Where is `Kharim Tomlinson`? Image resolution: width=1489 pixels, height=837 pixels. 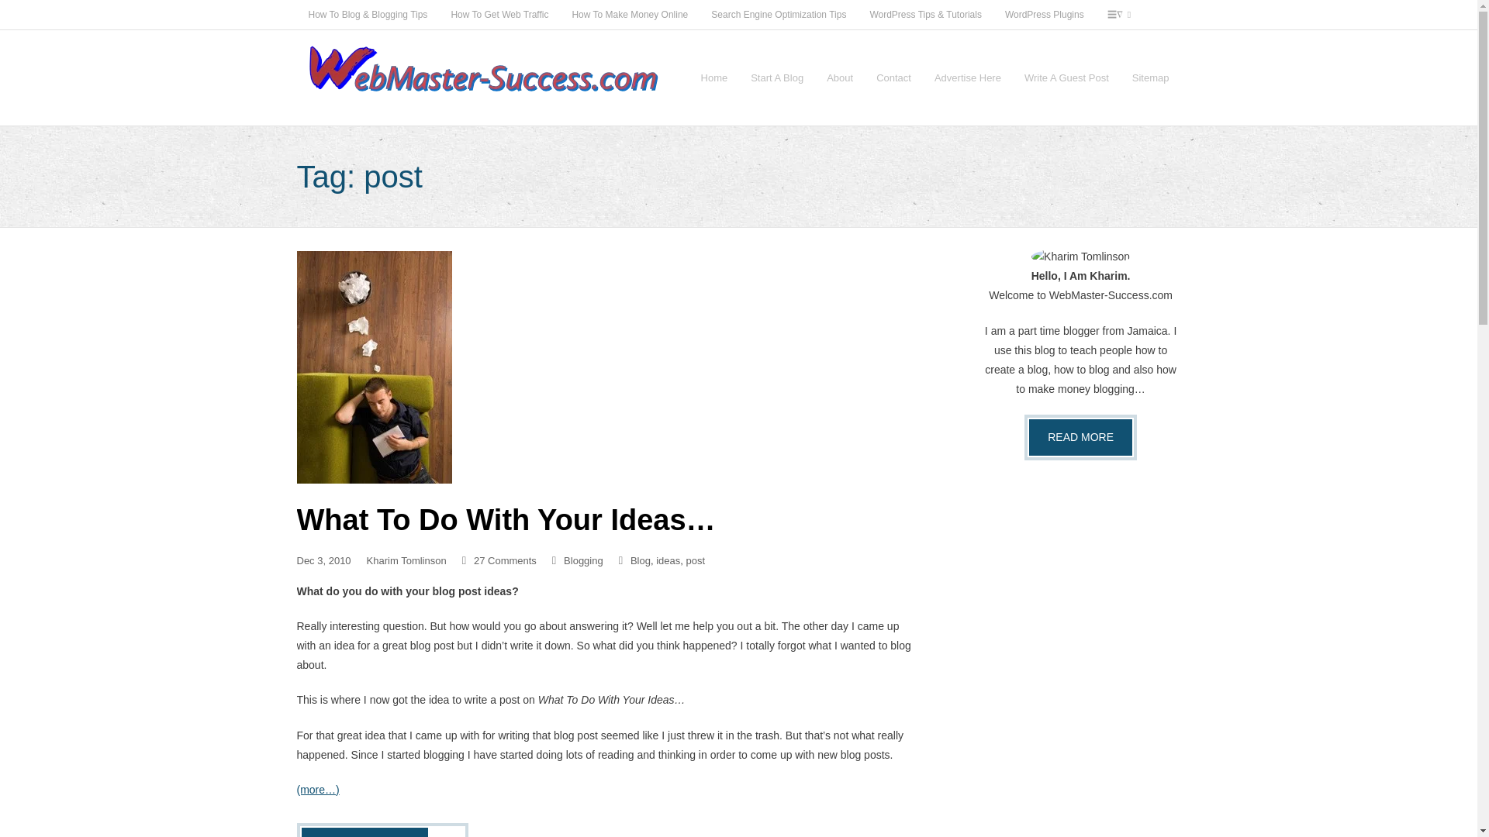 Kharim Tomlinson is located at coordinates (406, 561).